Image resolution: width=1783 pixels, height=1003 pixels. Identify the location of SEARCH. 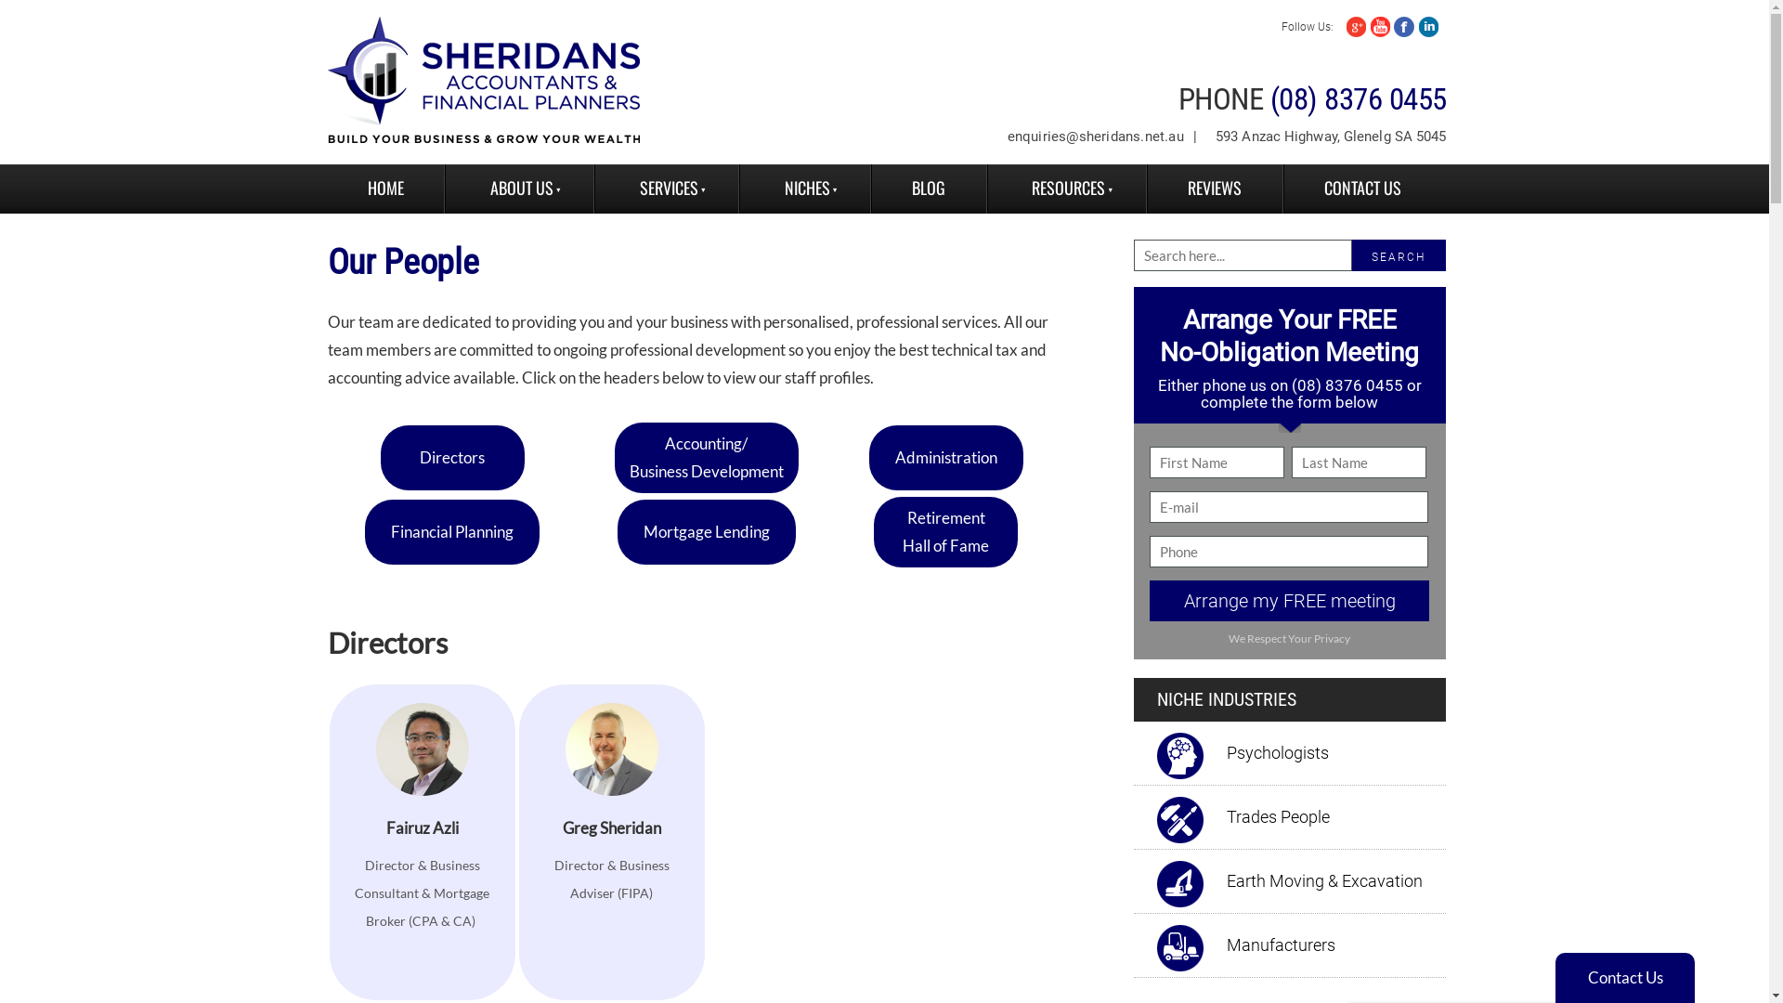
(1399, 260).